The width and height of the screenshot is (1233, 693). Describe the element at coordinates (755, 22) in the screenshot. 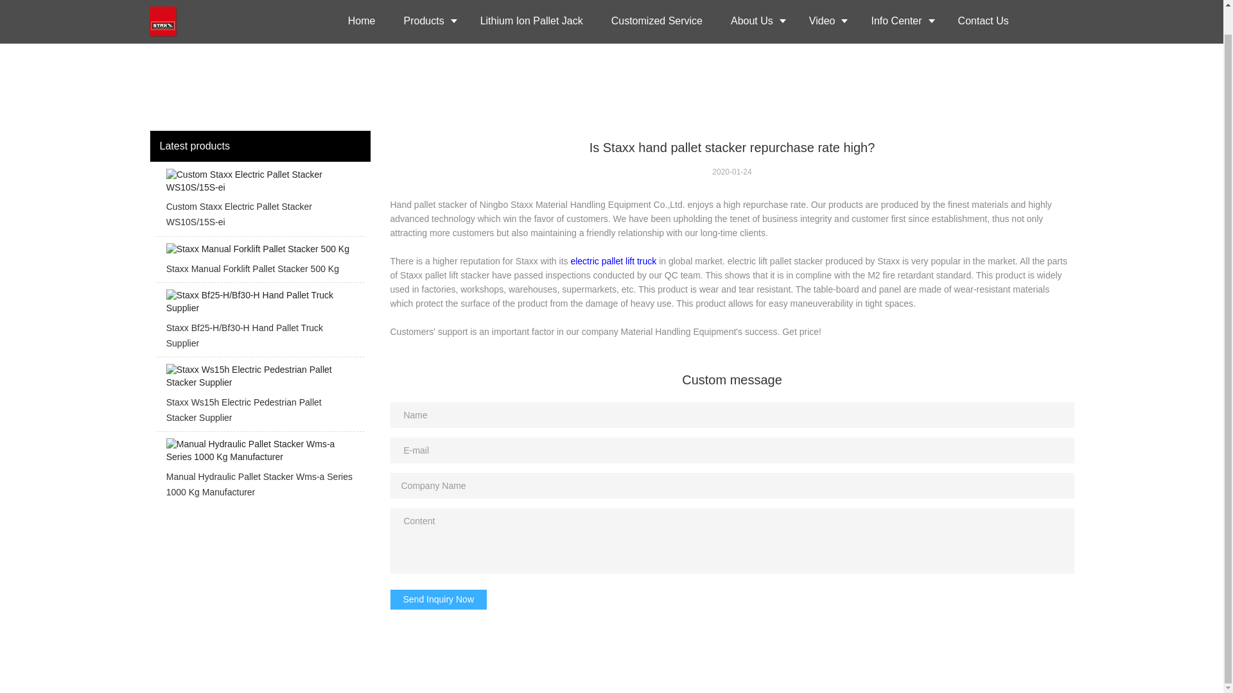

I see `About Us` at that location.